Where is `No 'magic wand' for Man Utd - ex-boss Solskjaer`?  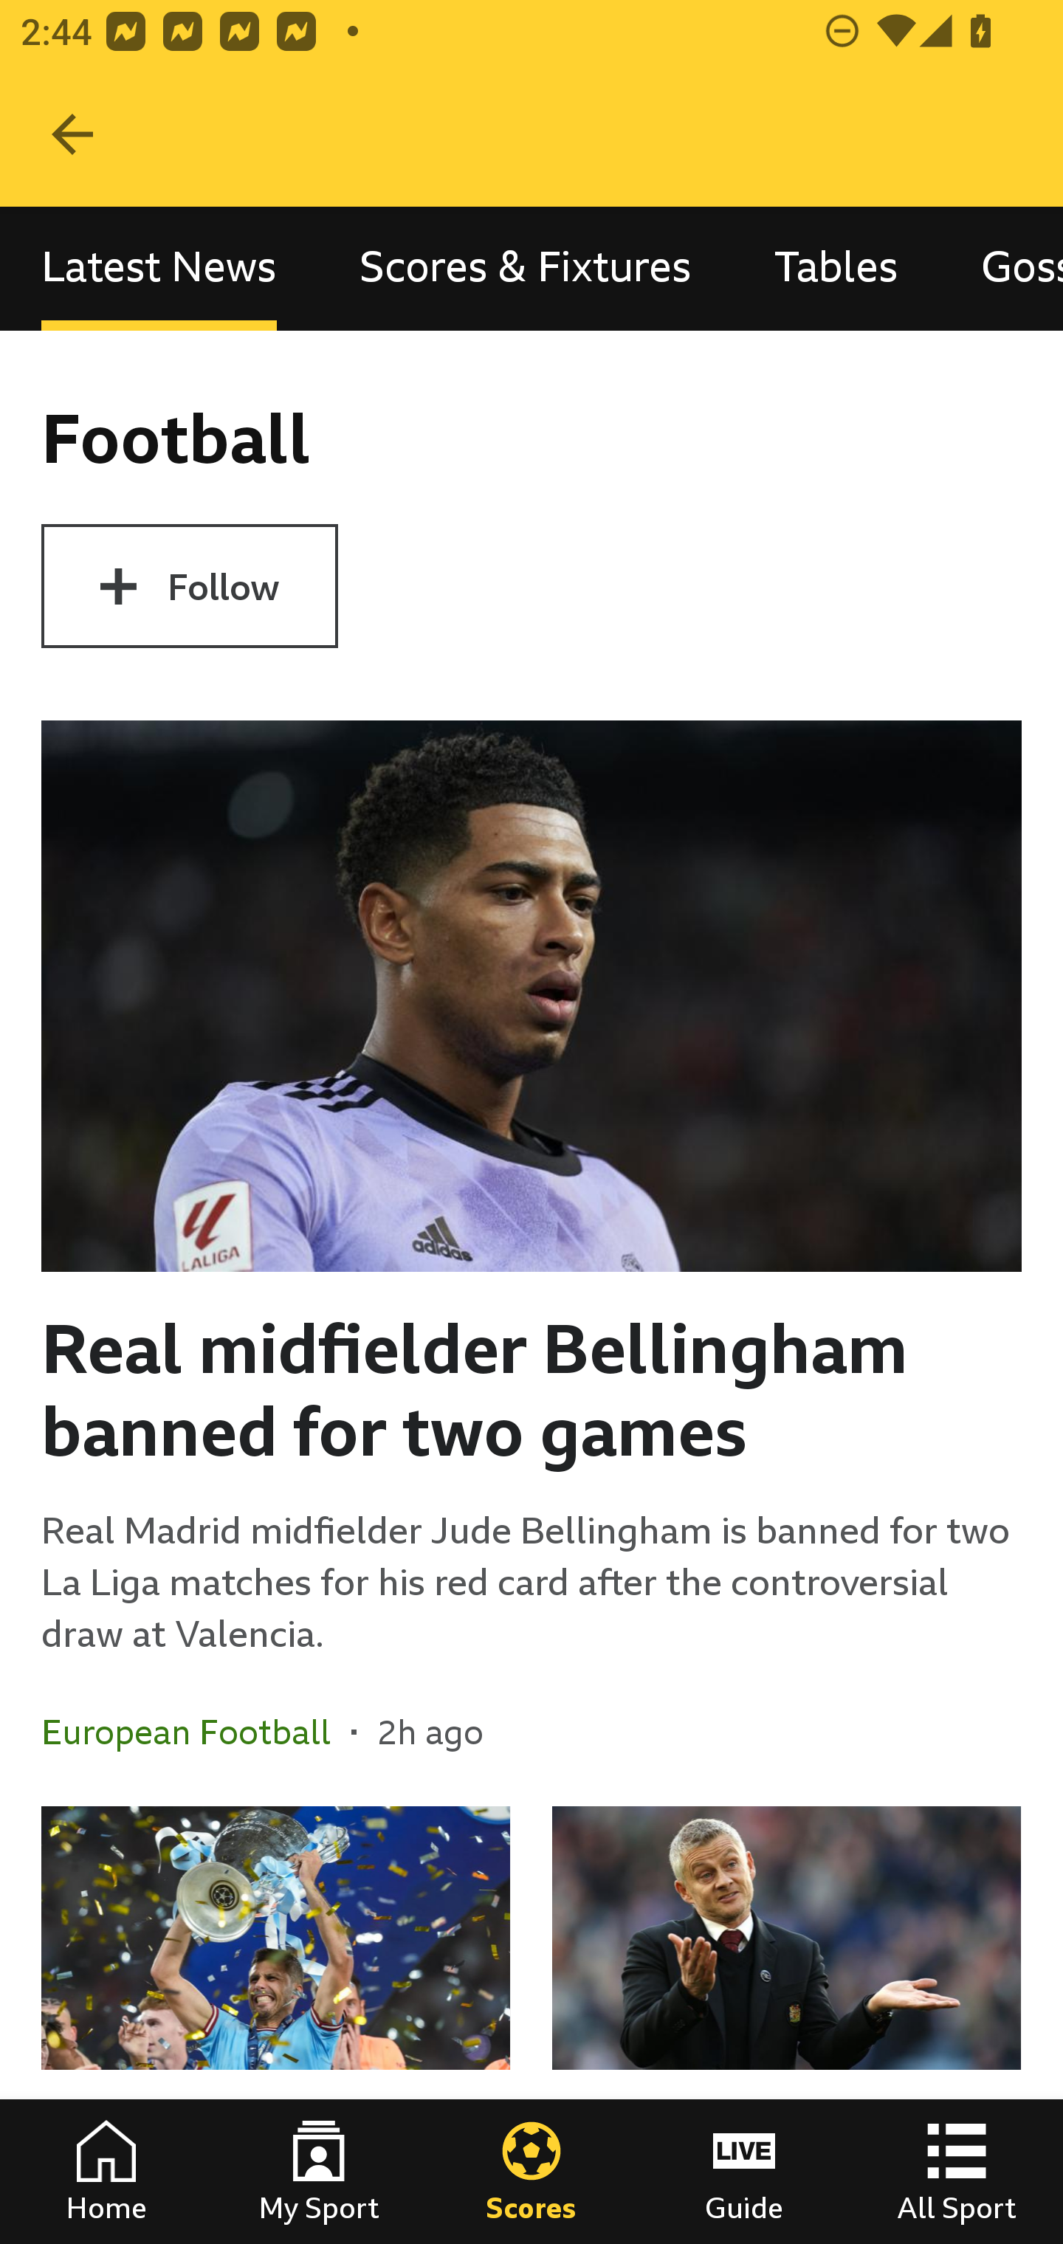 No 'magic wand' for Man Utd - ex-boss Solskjaer is located at coordinates (786, 2026).